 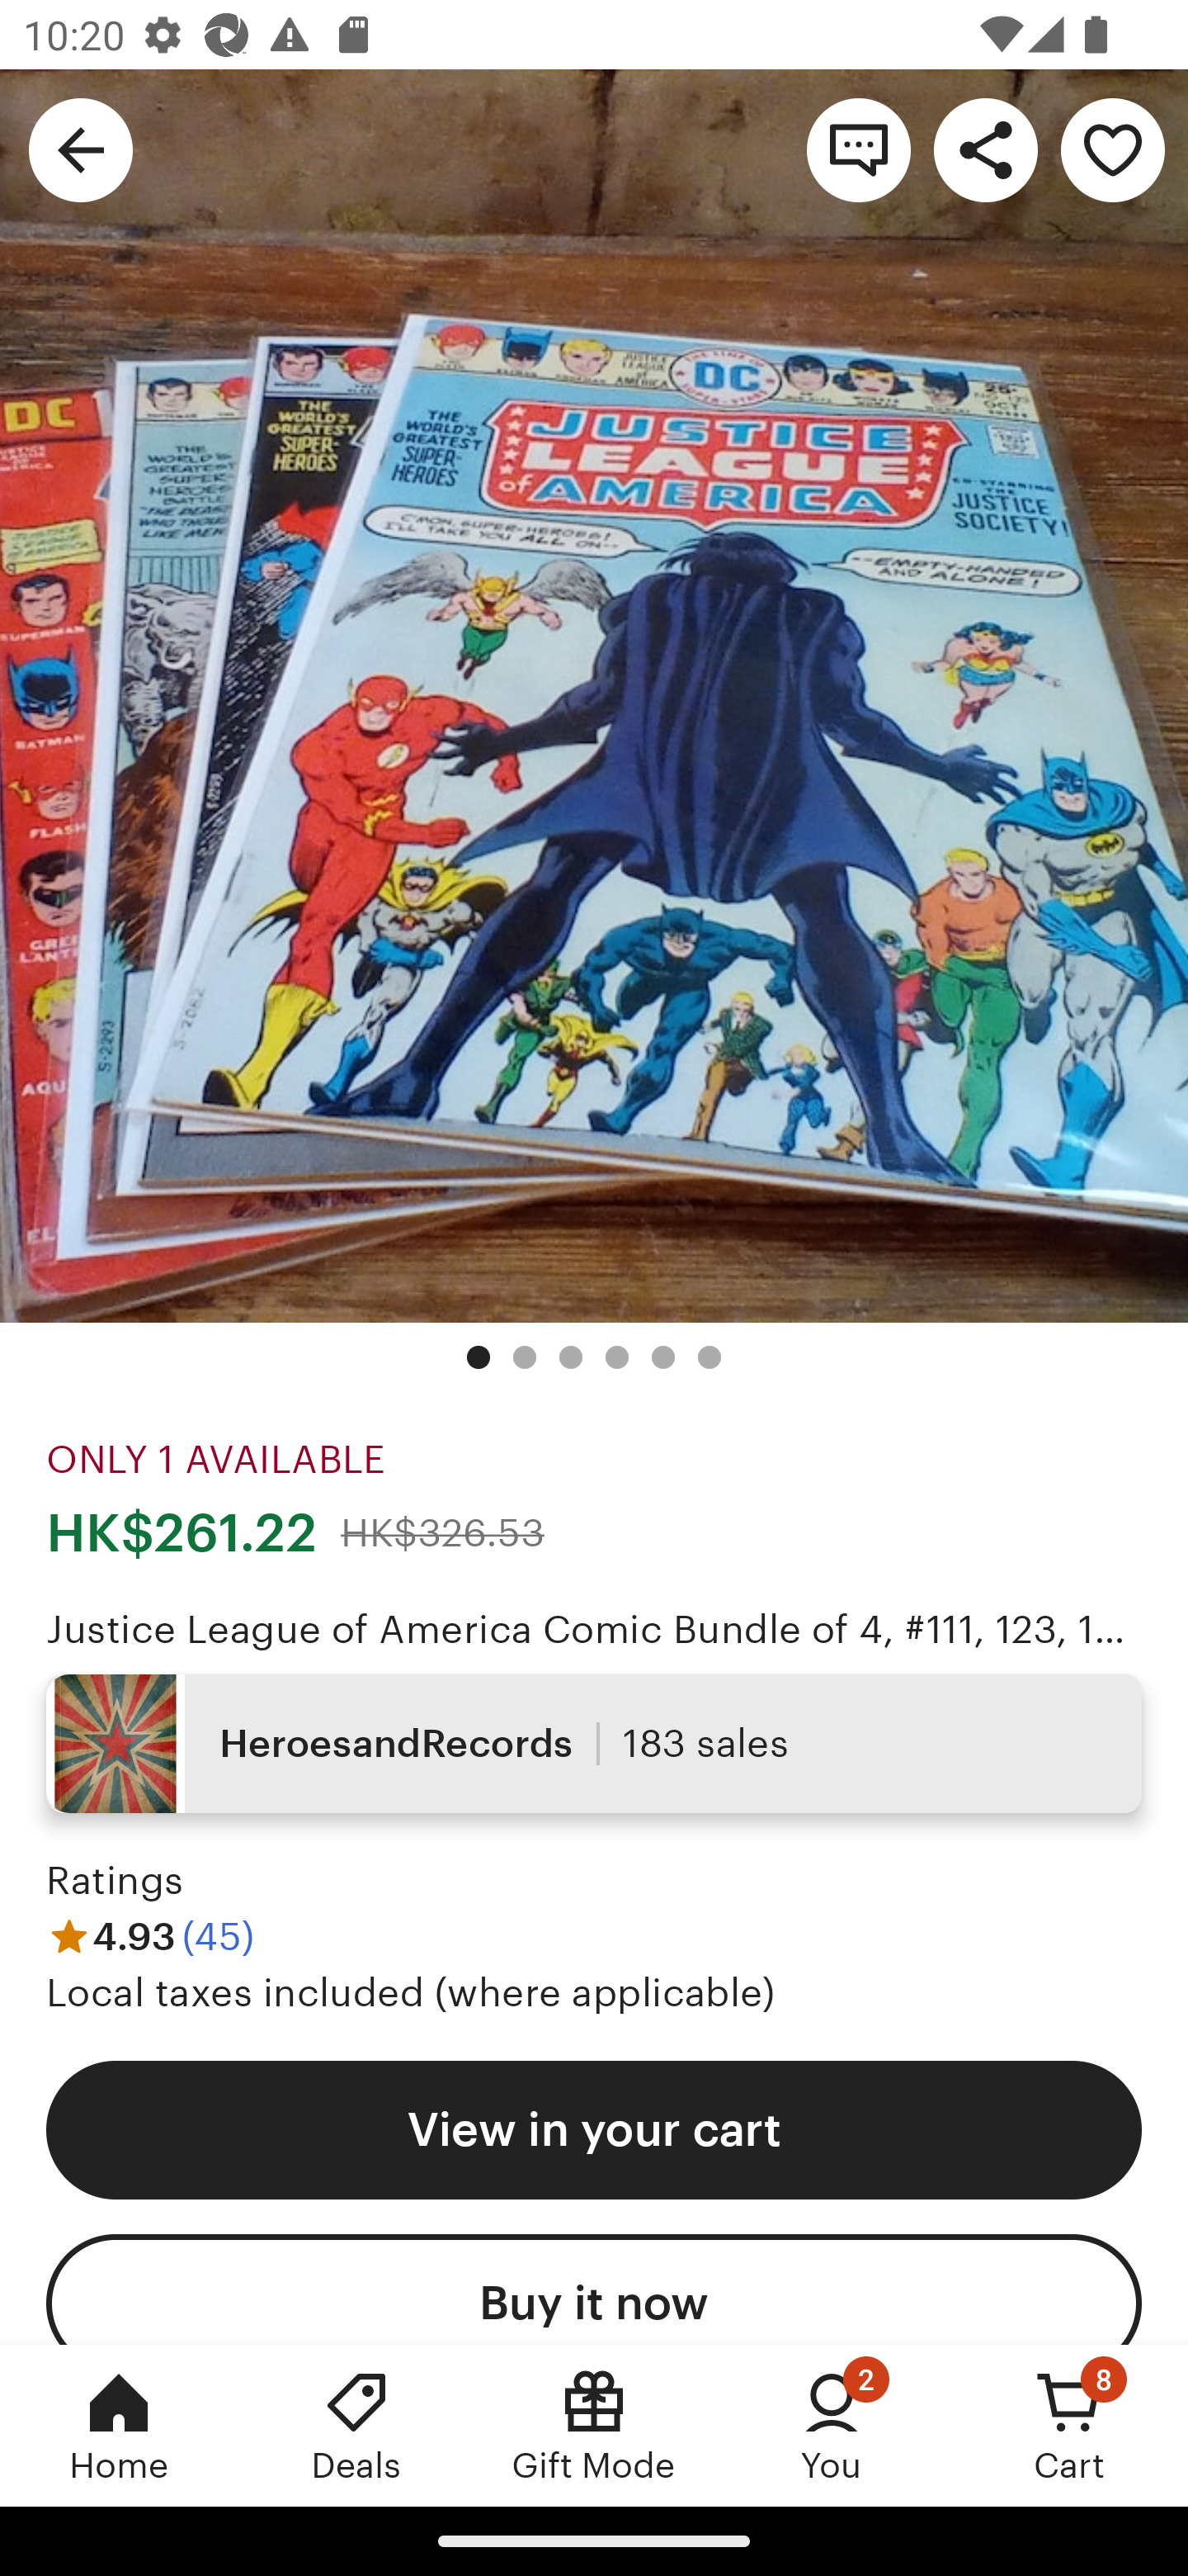 What do you see at coordinates (594, 2130) in the screenshot?
I see `View in your cart` at bounding box center [594, 2130].